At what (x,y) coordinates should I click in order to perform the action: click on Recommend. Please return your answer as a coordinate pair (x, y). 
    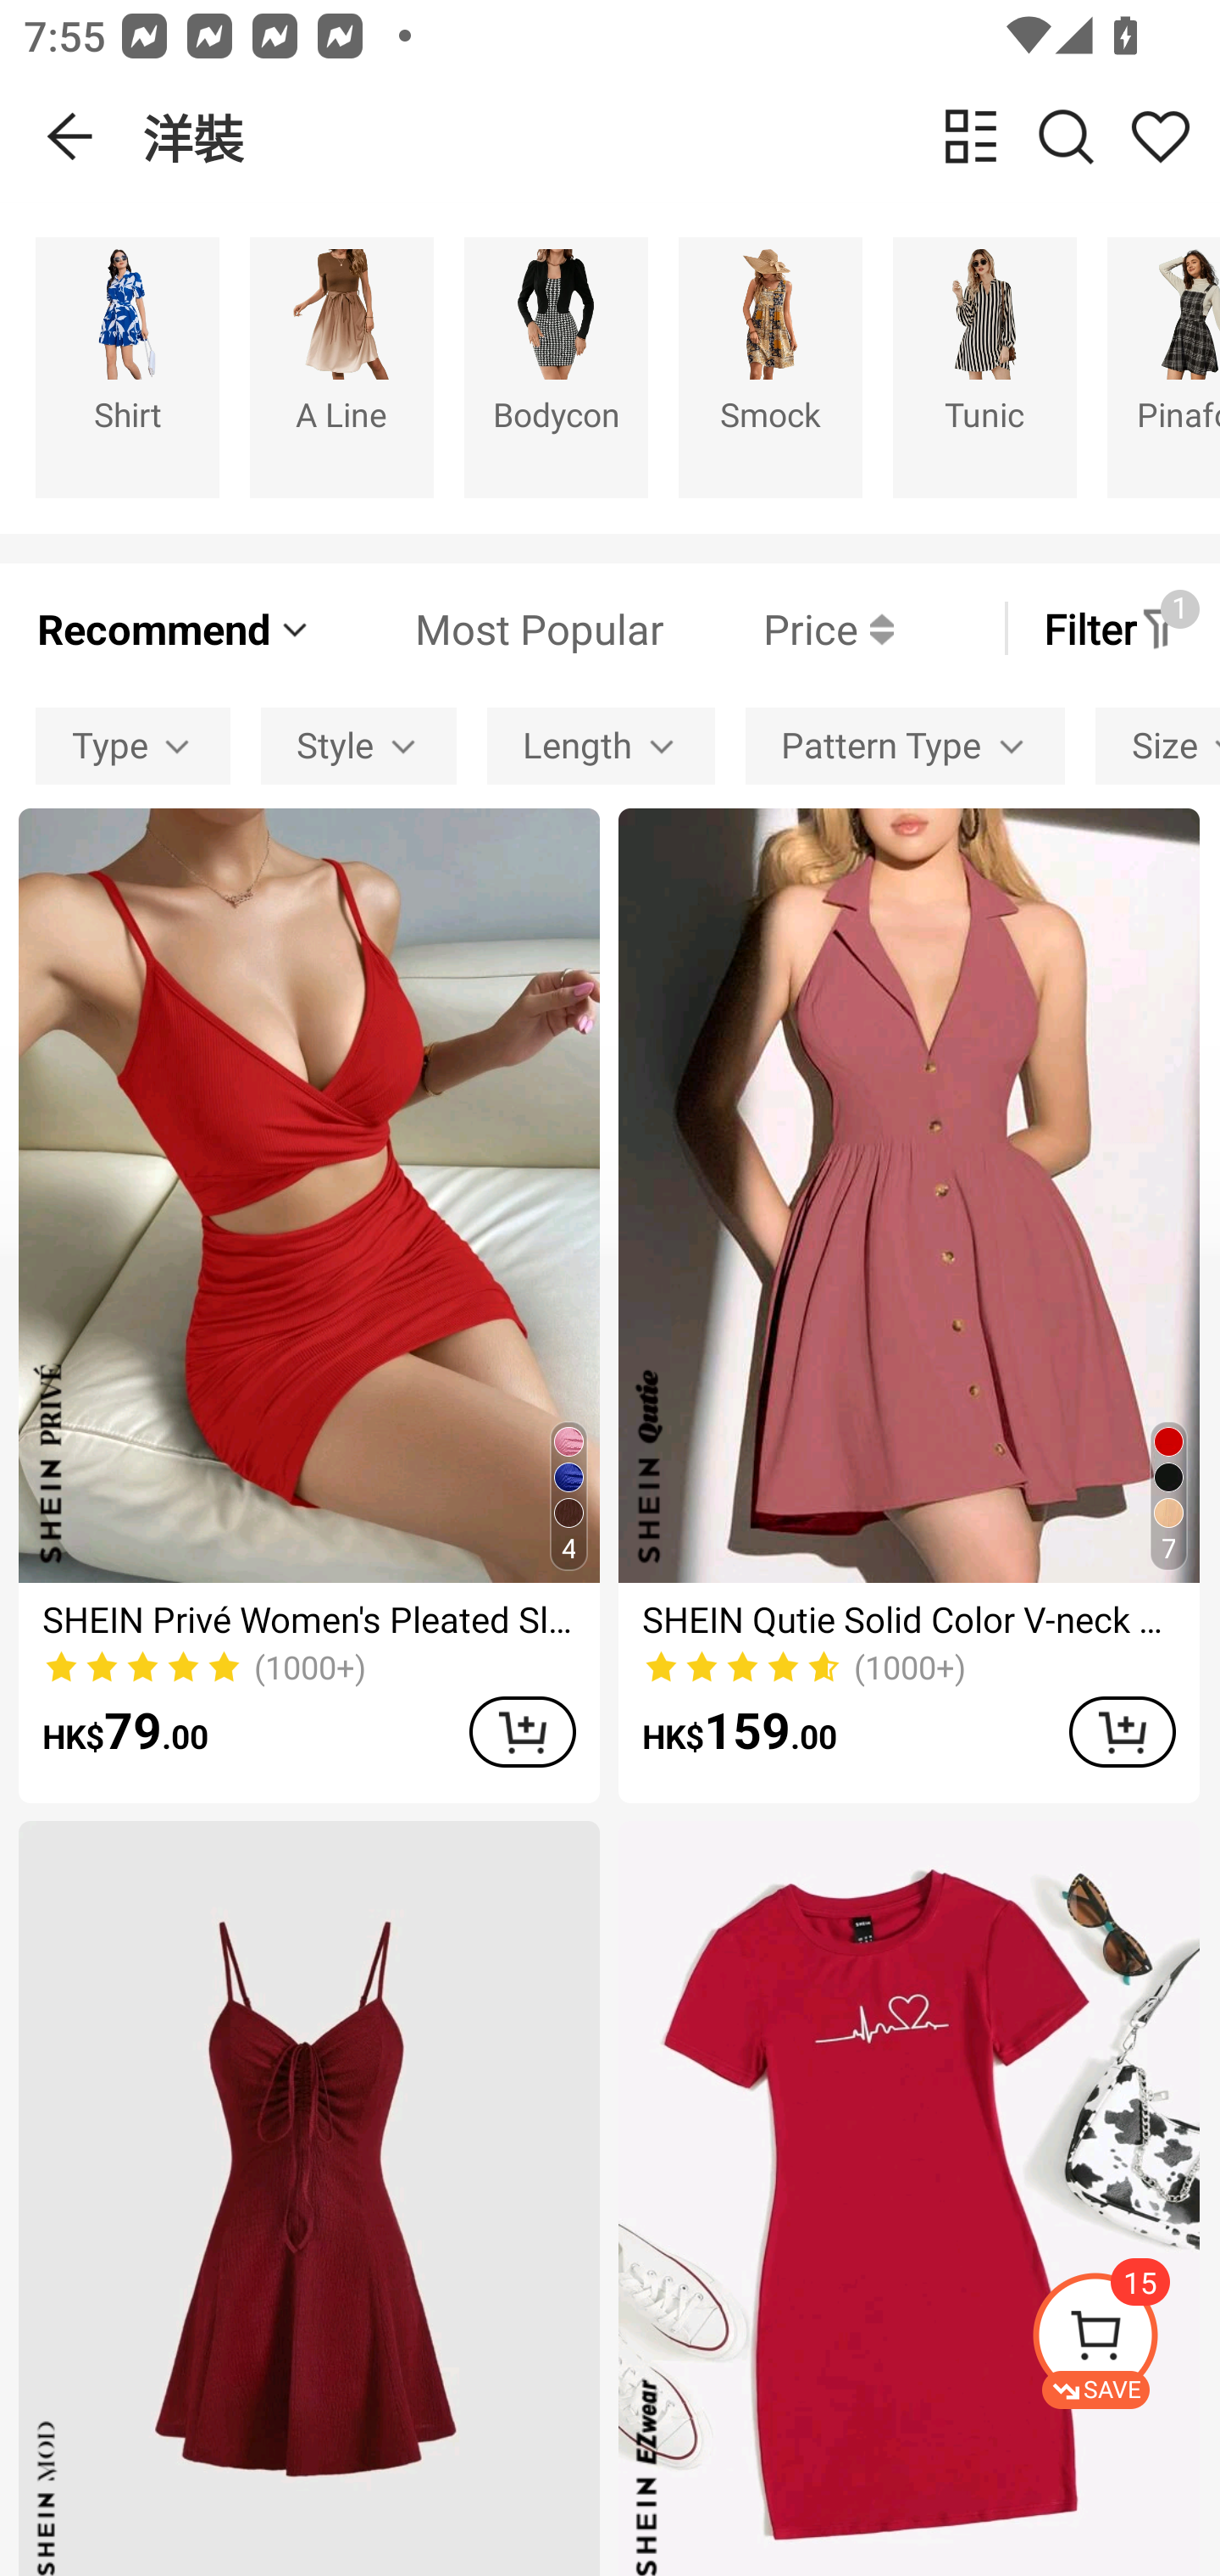
    Looking at the image, I should click on (175, 628).